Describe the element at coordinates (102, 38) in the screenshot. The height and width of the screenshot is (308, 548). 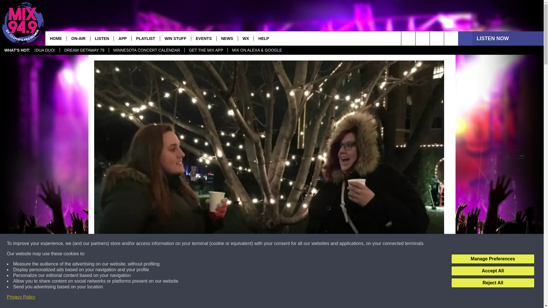
I see `LISTEN` at that location.